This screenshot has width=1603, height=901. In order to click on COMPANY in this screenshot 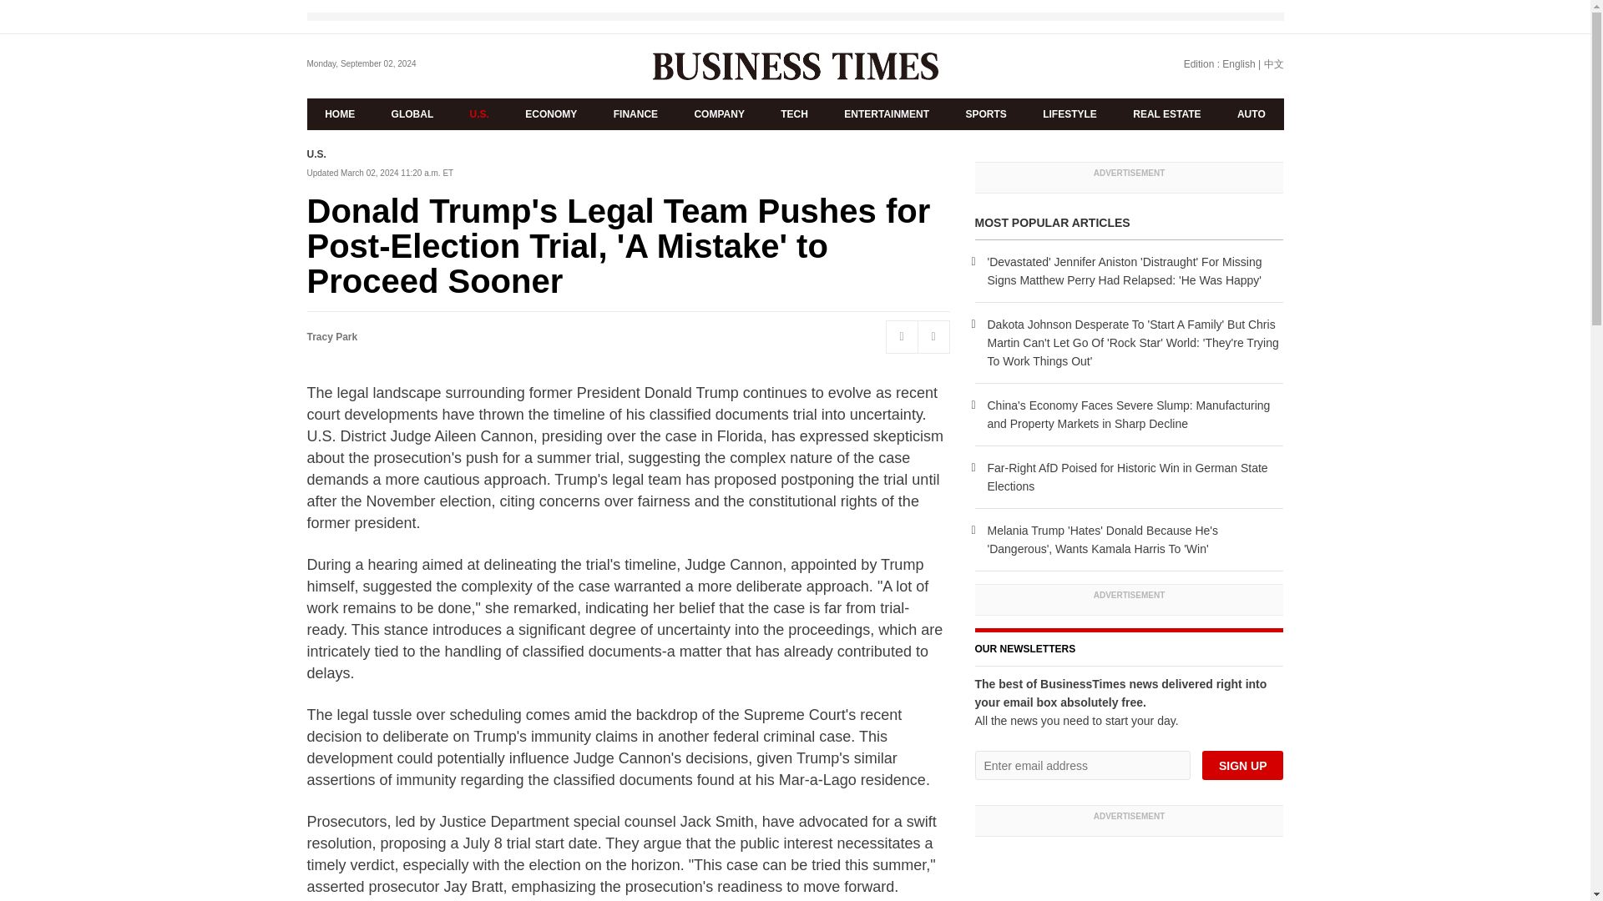, I will do `click(720, 113)`.